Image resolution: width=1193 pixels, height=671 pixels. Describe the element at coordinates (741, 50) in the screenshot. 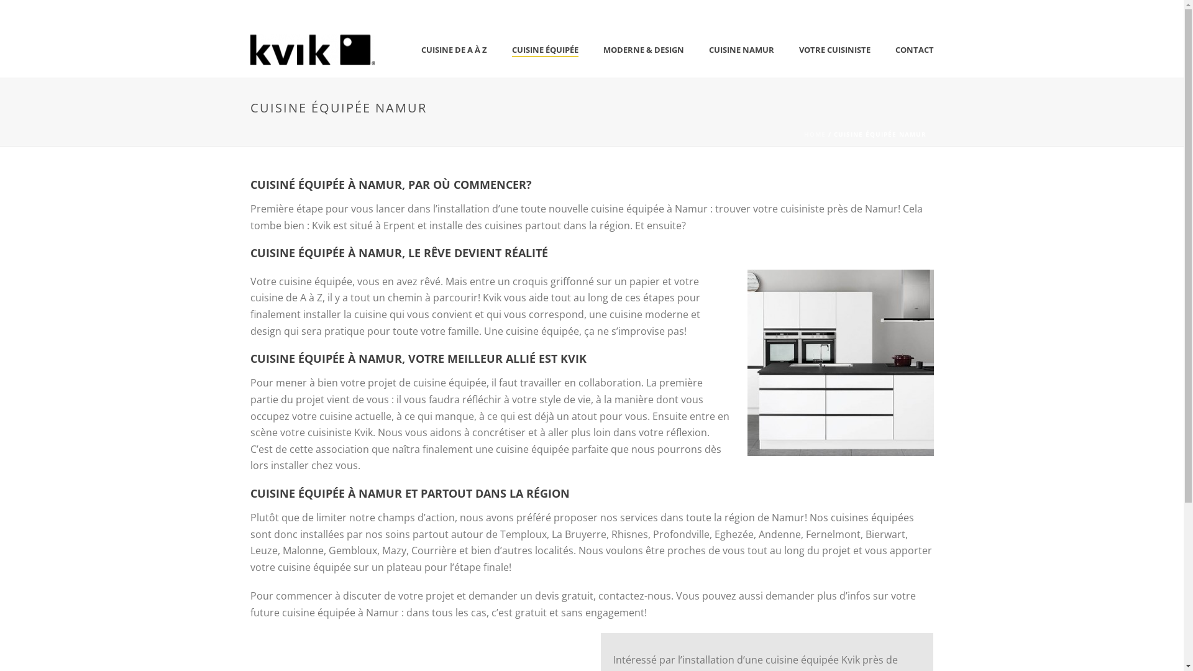

I see `CUISINE NAMUR` at that location.